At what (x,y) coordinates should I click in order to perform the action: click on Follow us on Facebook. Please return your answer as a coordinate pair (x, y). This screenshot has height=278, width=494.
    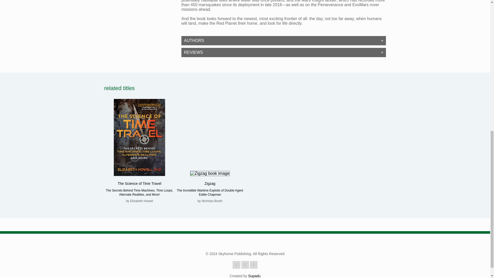
    Looking at the image, I should click on (236, 265).